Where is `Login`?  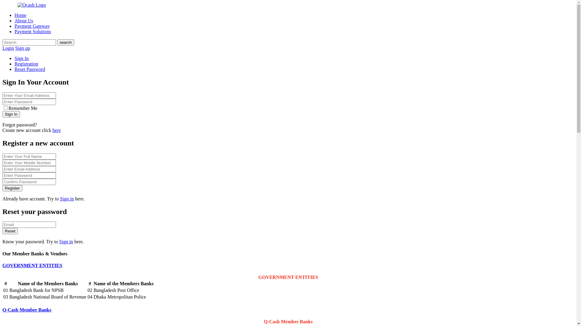 Login is located at coordinates (8, 48).